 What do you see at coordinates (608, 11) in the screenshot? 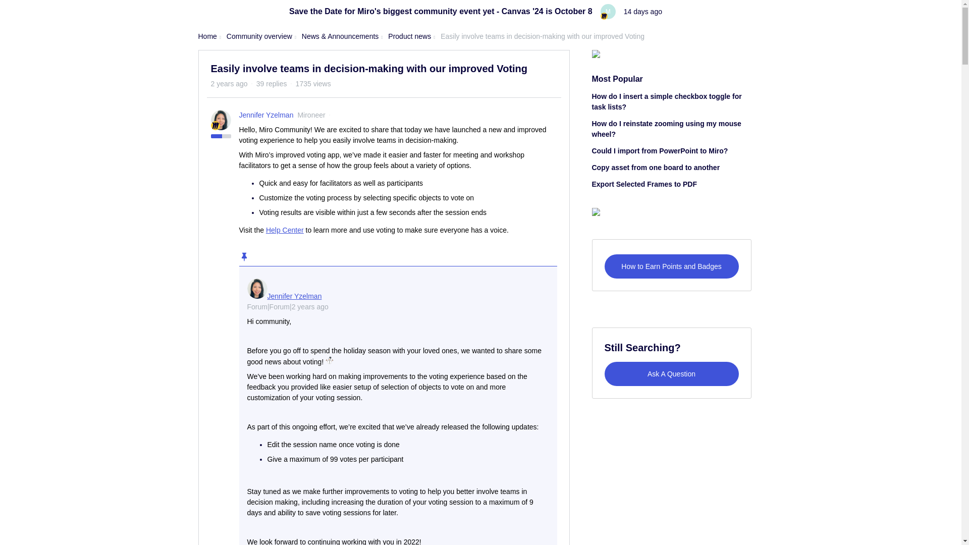
I see `M` at bounding box center [608, 11].